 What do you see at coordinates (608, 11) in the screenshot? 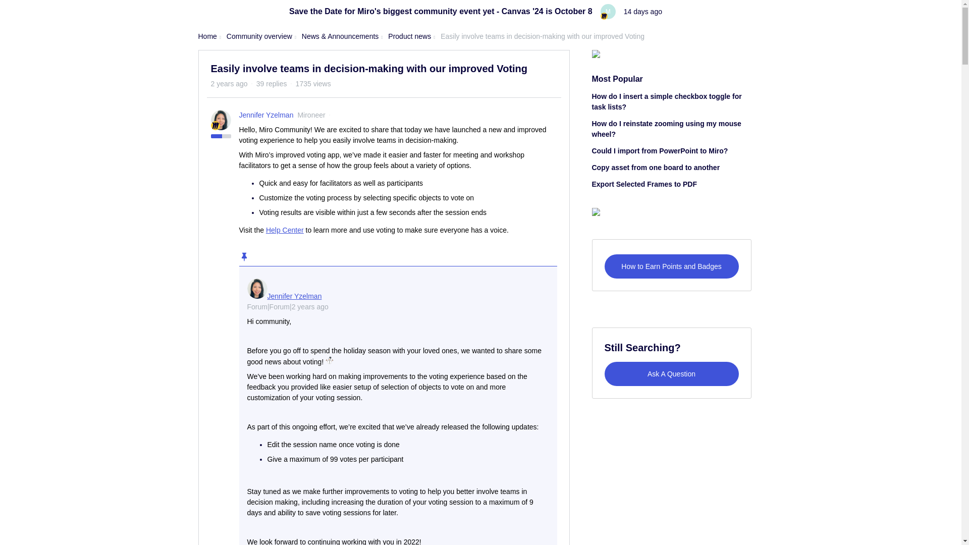
I see `M` at bounding box center [608, 11].